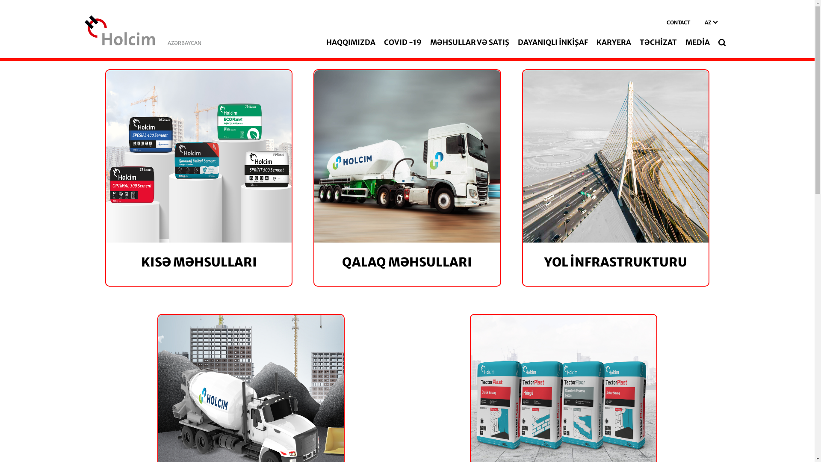 This screenshot has width=821, height=462. Describe the element at coordinates (403, 42) in the screenshot. I see `COVID -19` at that location.